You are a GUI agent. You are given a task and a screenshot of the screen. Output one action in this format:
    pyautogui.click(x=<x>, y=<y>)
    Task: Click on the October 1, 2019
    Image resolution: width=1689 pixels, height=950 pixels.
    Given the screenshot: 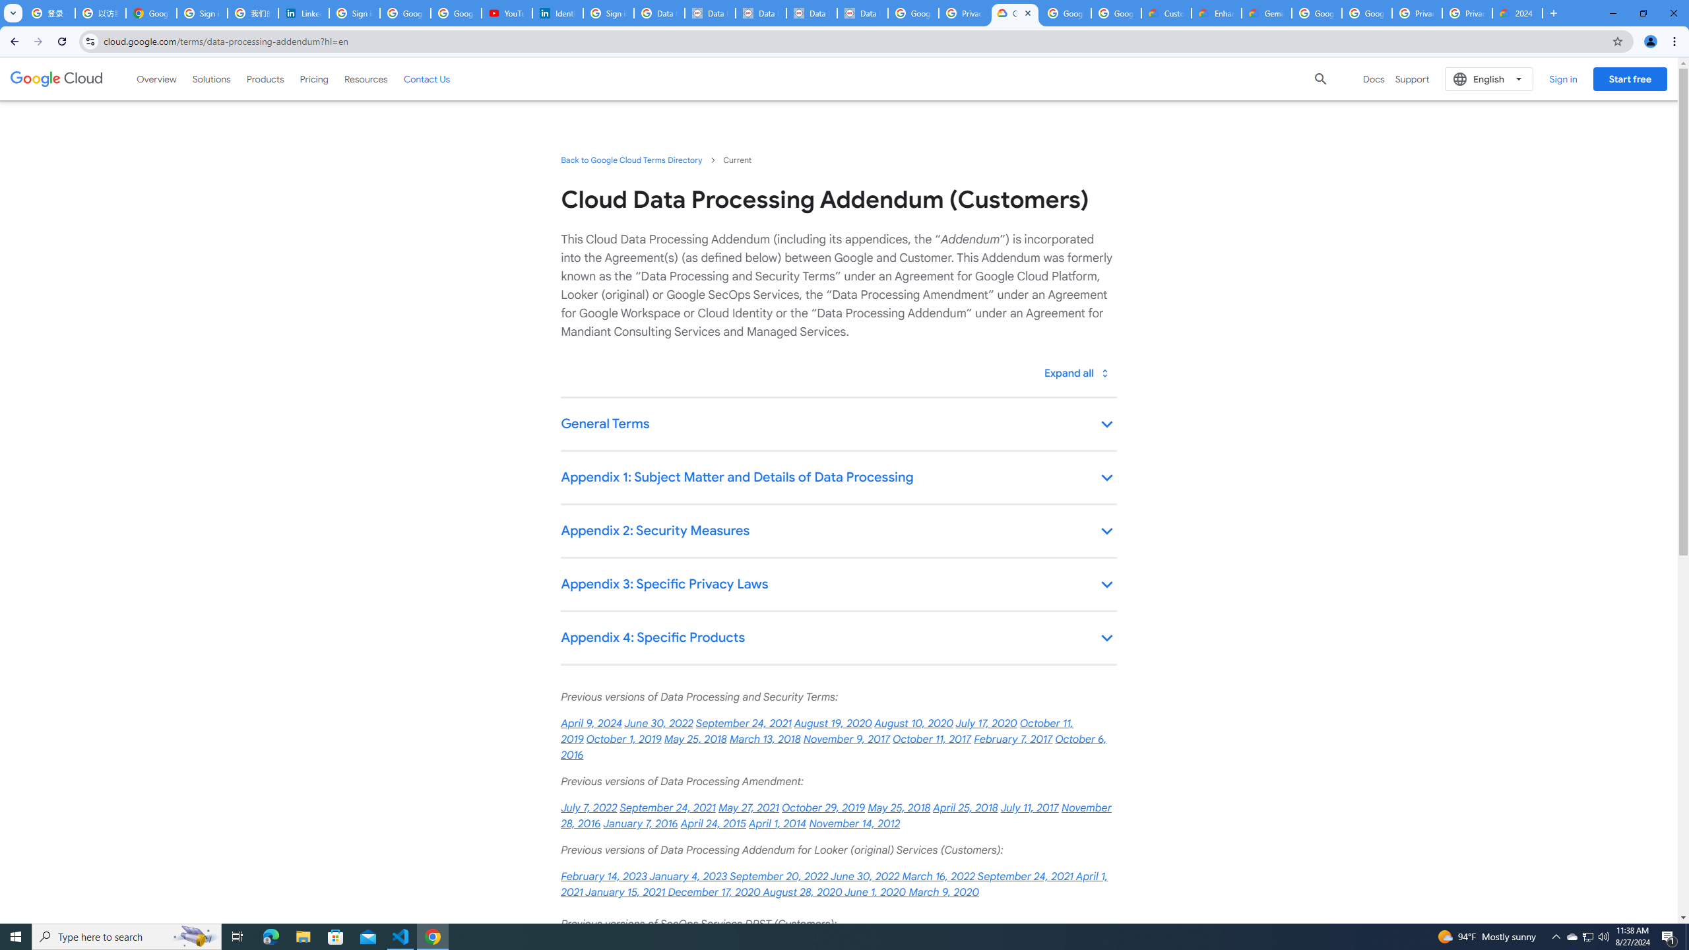 What is the action you would take?
    pyautogui.click(x=624, y=739)
    